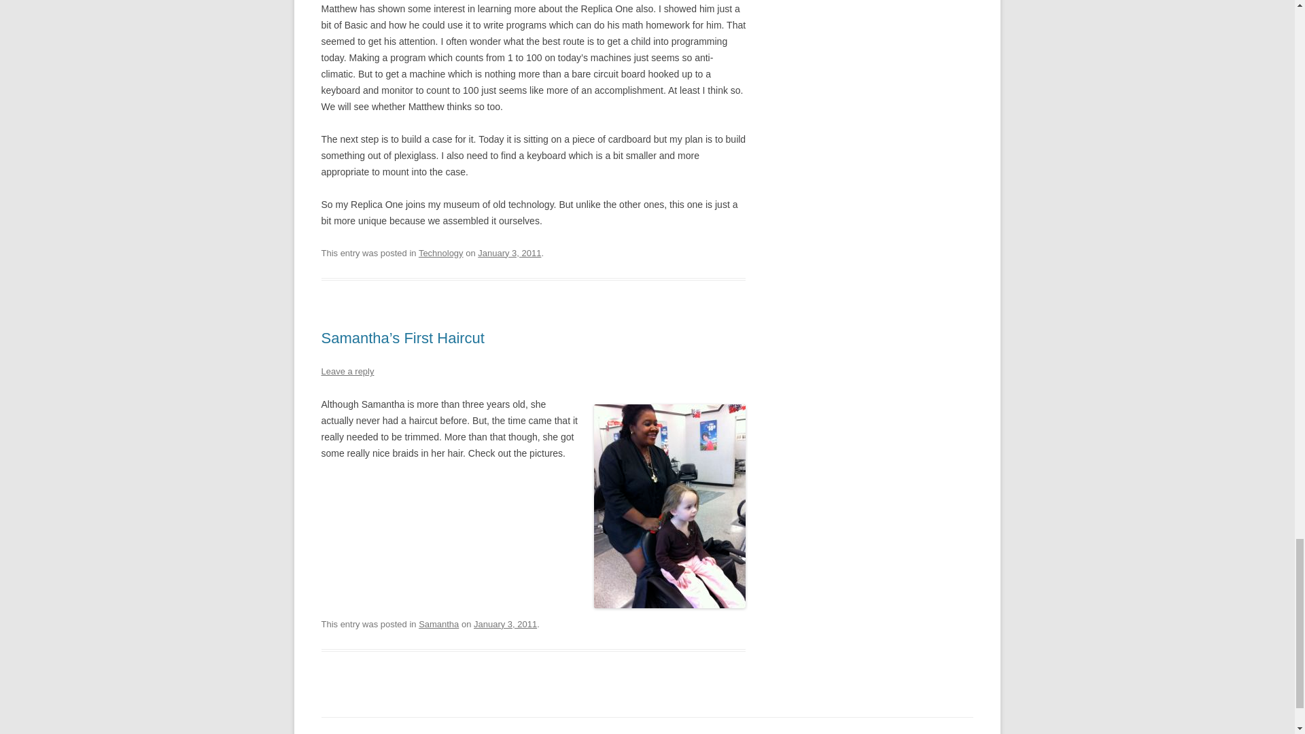  I want to click on Samantha, so click(439, 624).